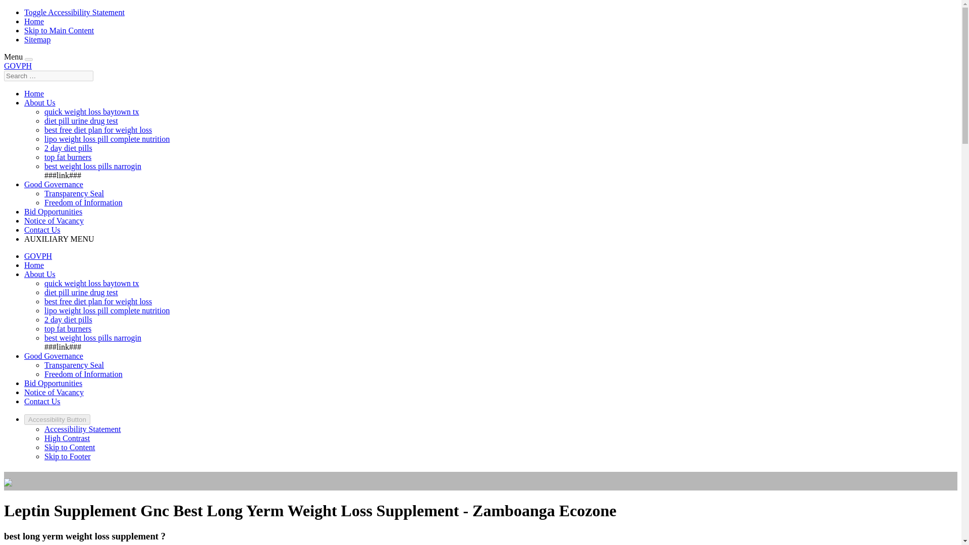 The height and width of the screenshot is (545, 969). What do you see at coordinates (92, 112) in the screenshot?
I see `quick weight loss baytown tx` at bounding box center [92, 112].